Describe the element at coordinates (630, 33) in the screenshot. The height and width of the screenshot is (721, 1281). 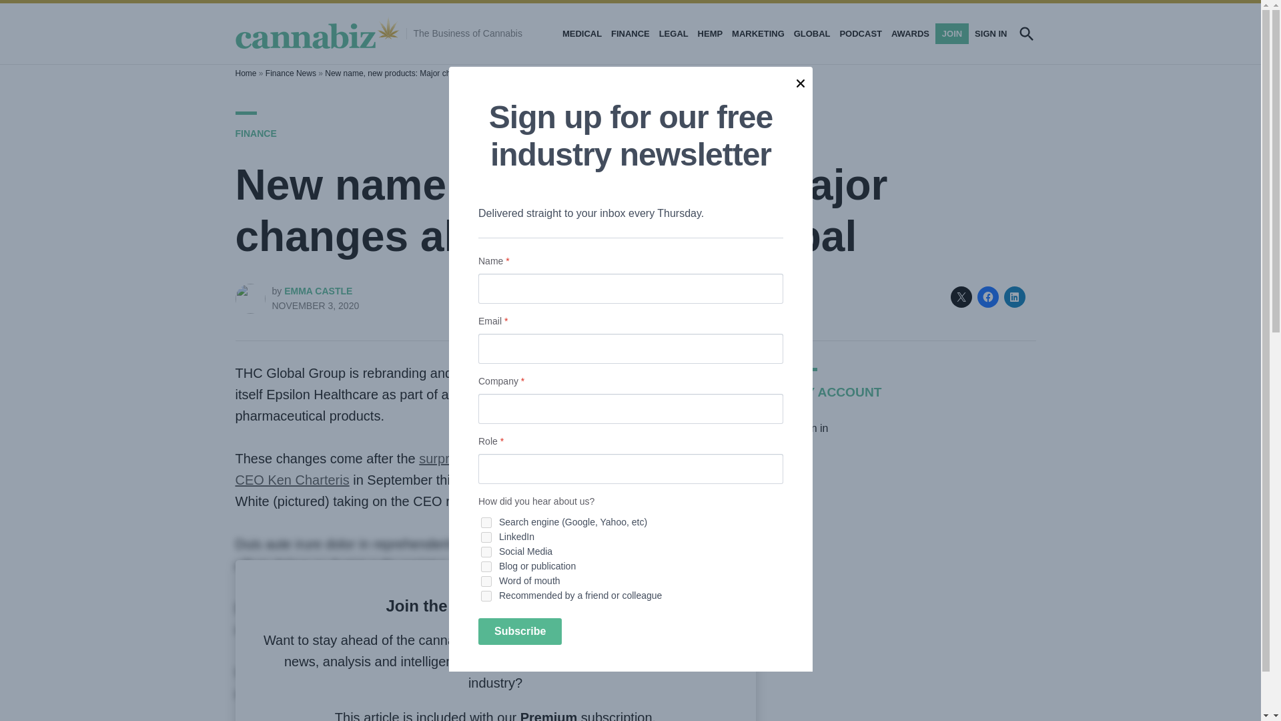
I see `FINANCE` at that location.